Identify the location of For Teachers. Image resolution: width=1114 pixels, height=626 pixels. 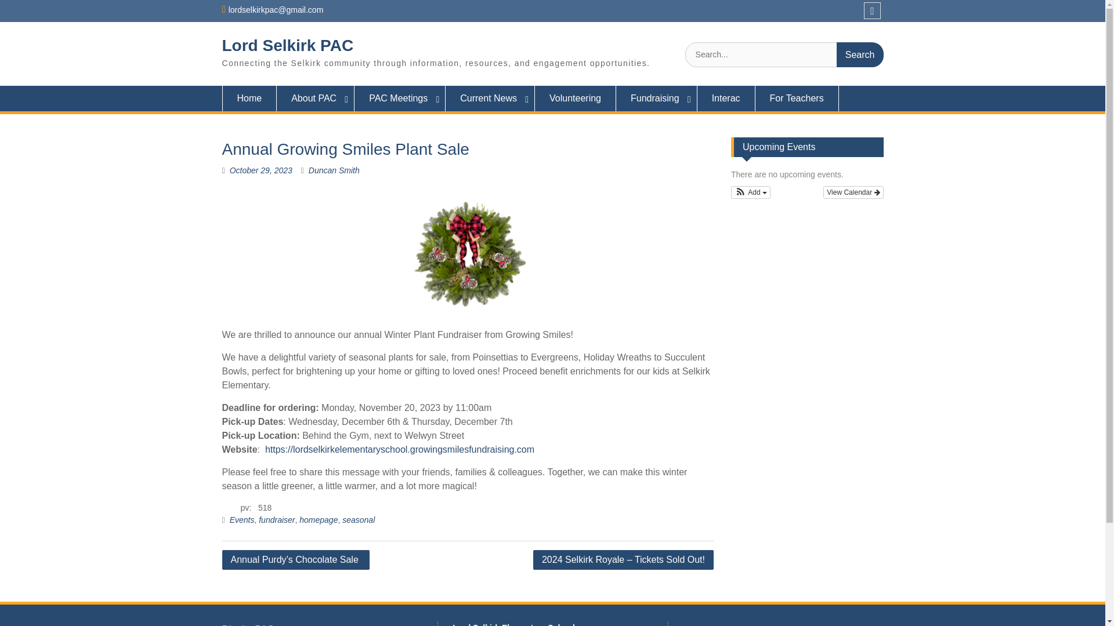
(797, 99).